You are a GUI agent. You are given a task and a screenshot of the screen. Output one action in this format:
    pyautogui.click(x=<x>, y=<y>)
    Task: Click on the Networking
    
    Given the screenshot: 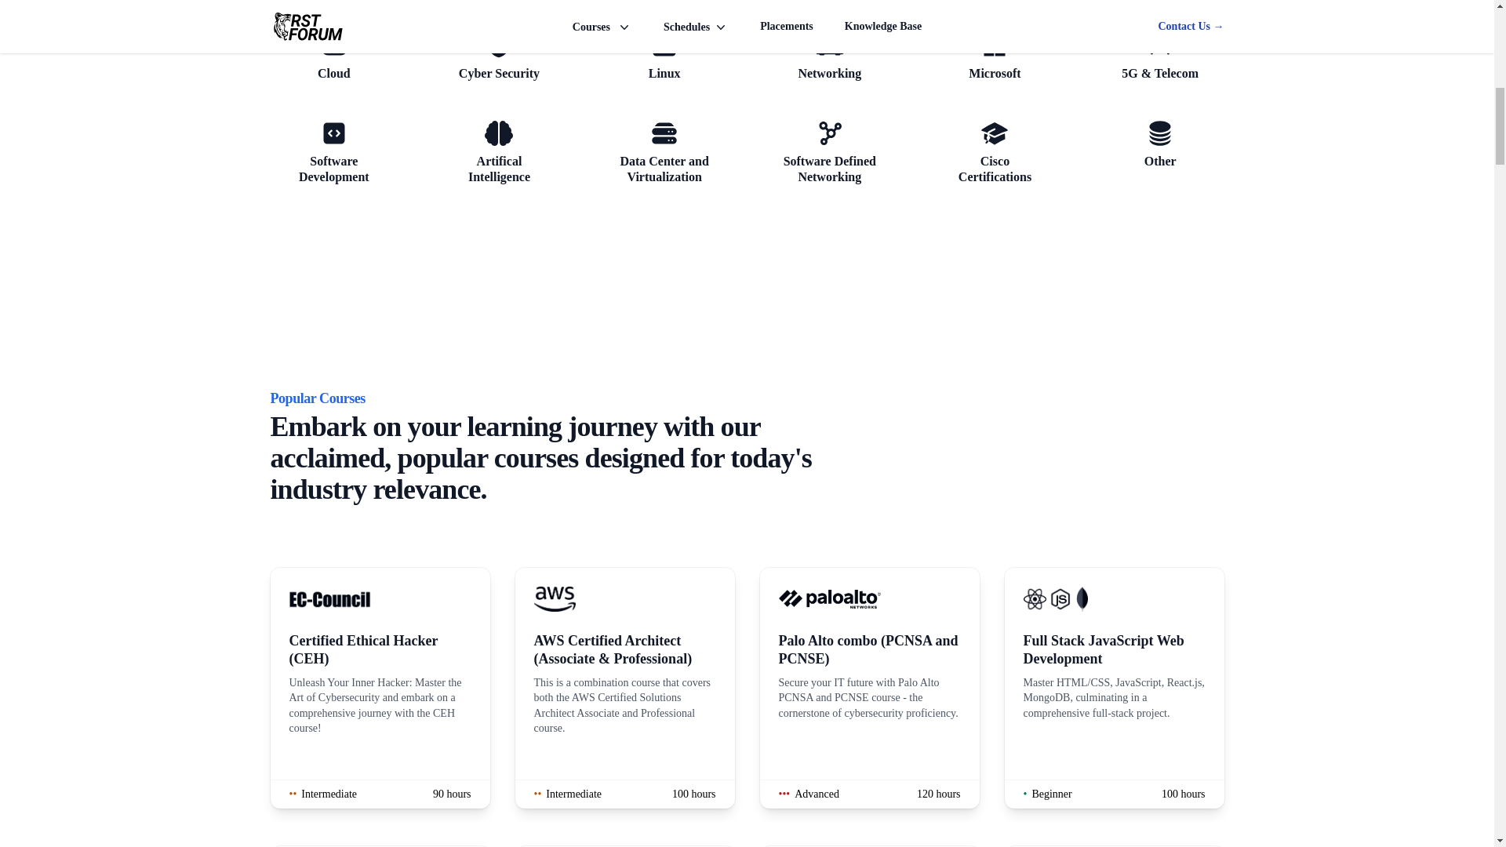 What is the action you would take?
    pyautogui.click(x=499, y=152)
    